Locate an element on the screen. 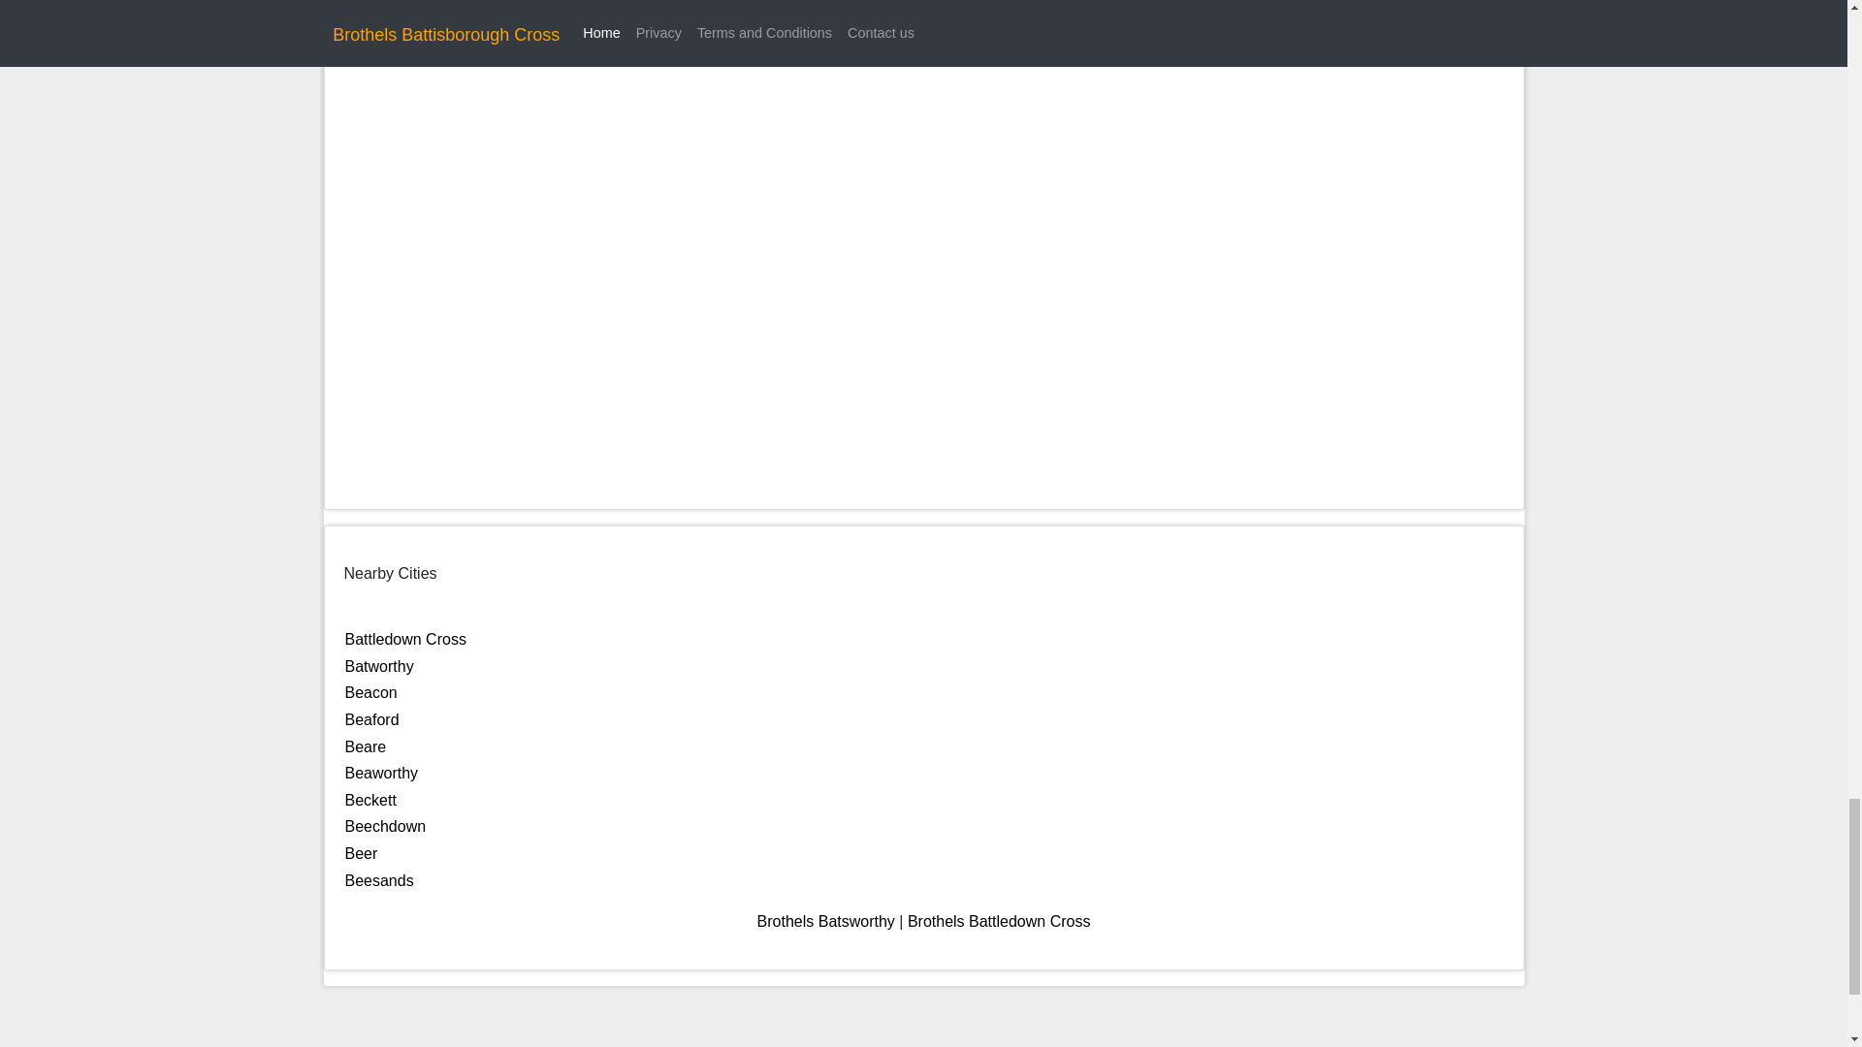 The height and width of the screenshot is (1047, 1862). Beacon is located at coordinates (370, 692).